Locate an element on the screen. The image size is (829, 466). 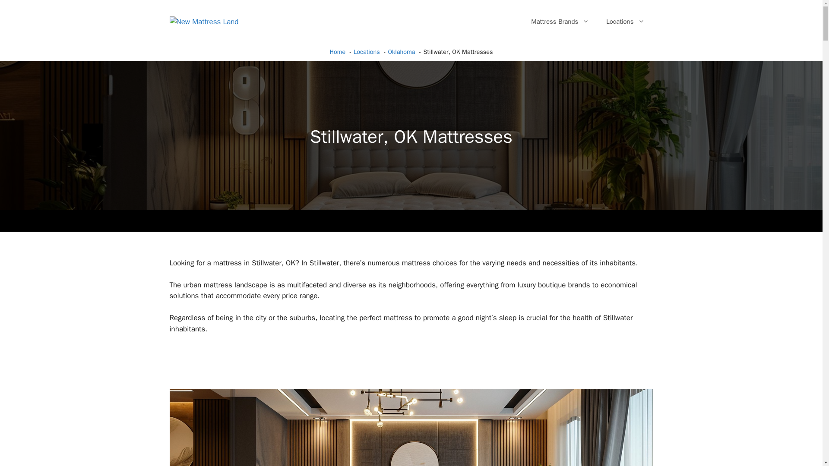
Mattress Brands is located at coordinates (560, 22).